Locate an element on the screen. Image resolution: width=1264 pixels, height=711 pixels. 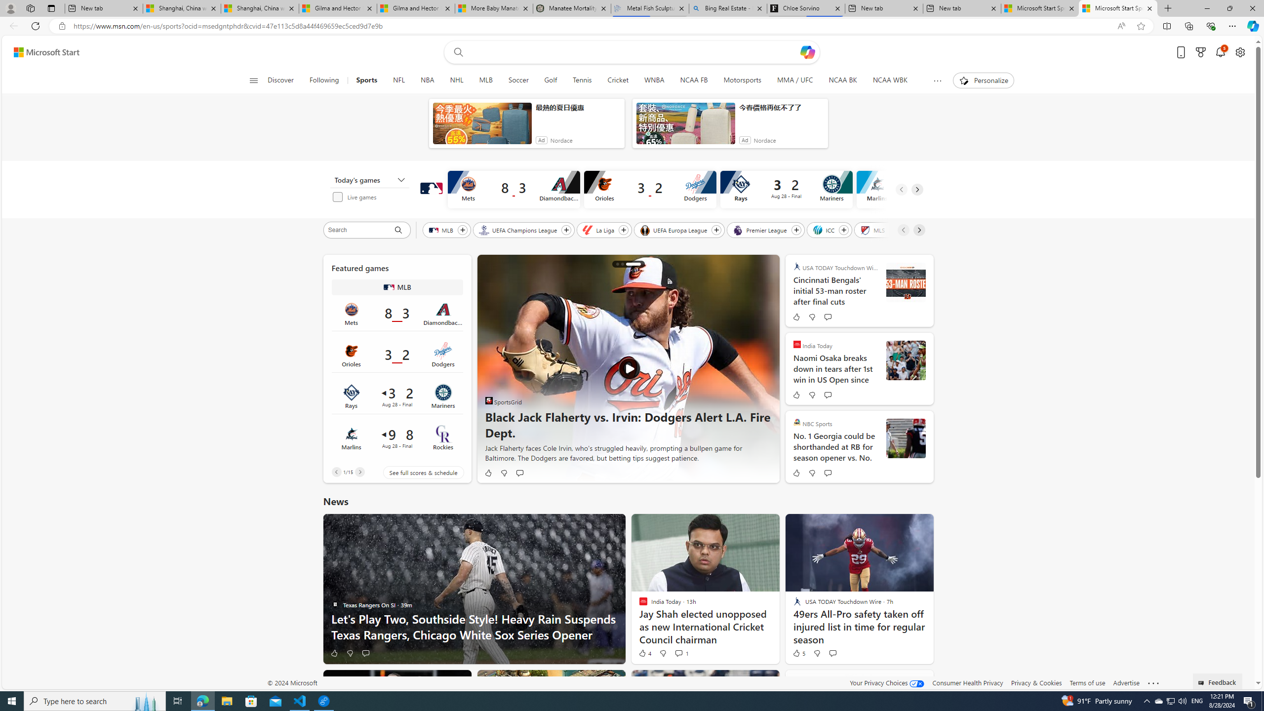
Bing Real Estate - Home sales and rental listings is located at coordinates (728, 8).